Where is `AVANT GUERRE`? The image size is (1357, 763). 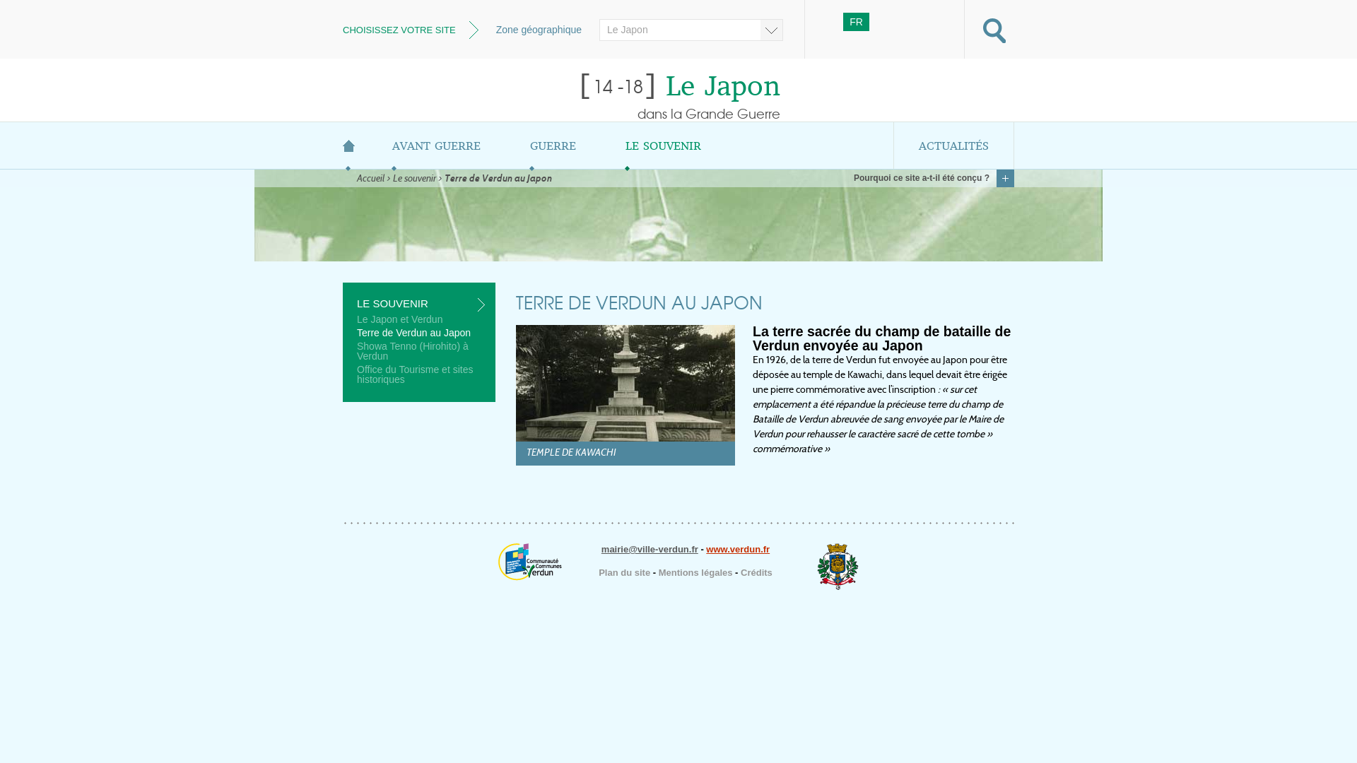 AVANT GUERRE is located at coordinates (437, 146).